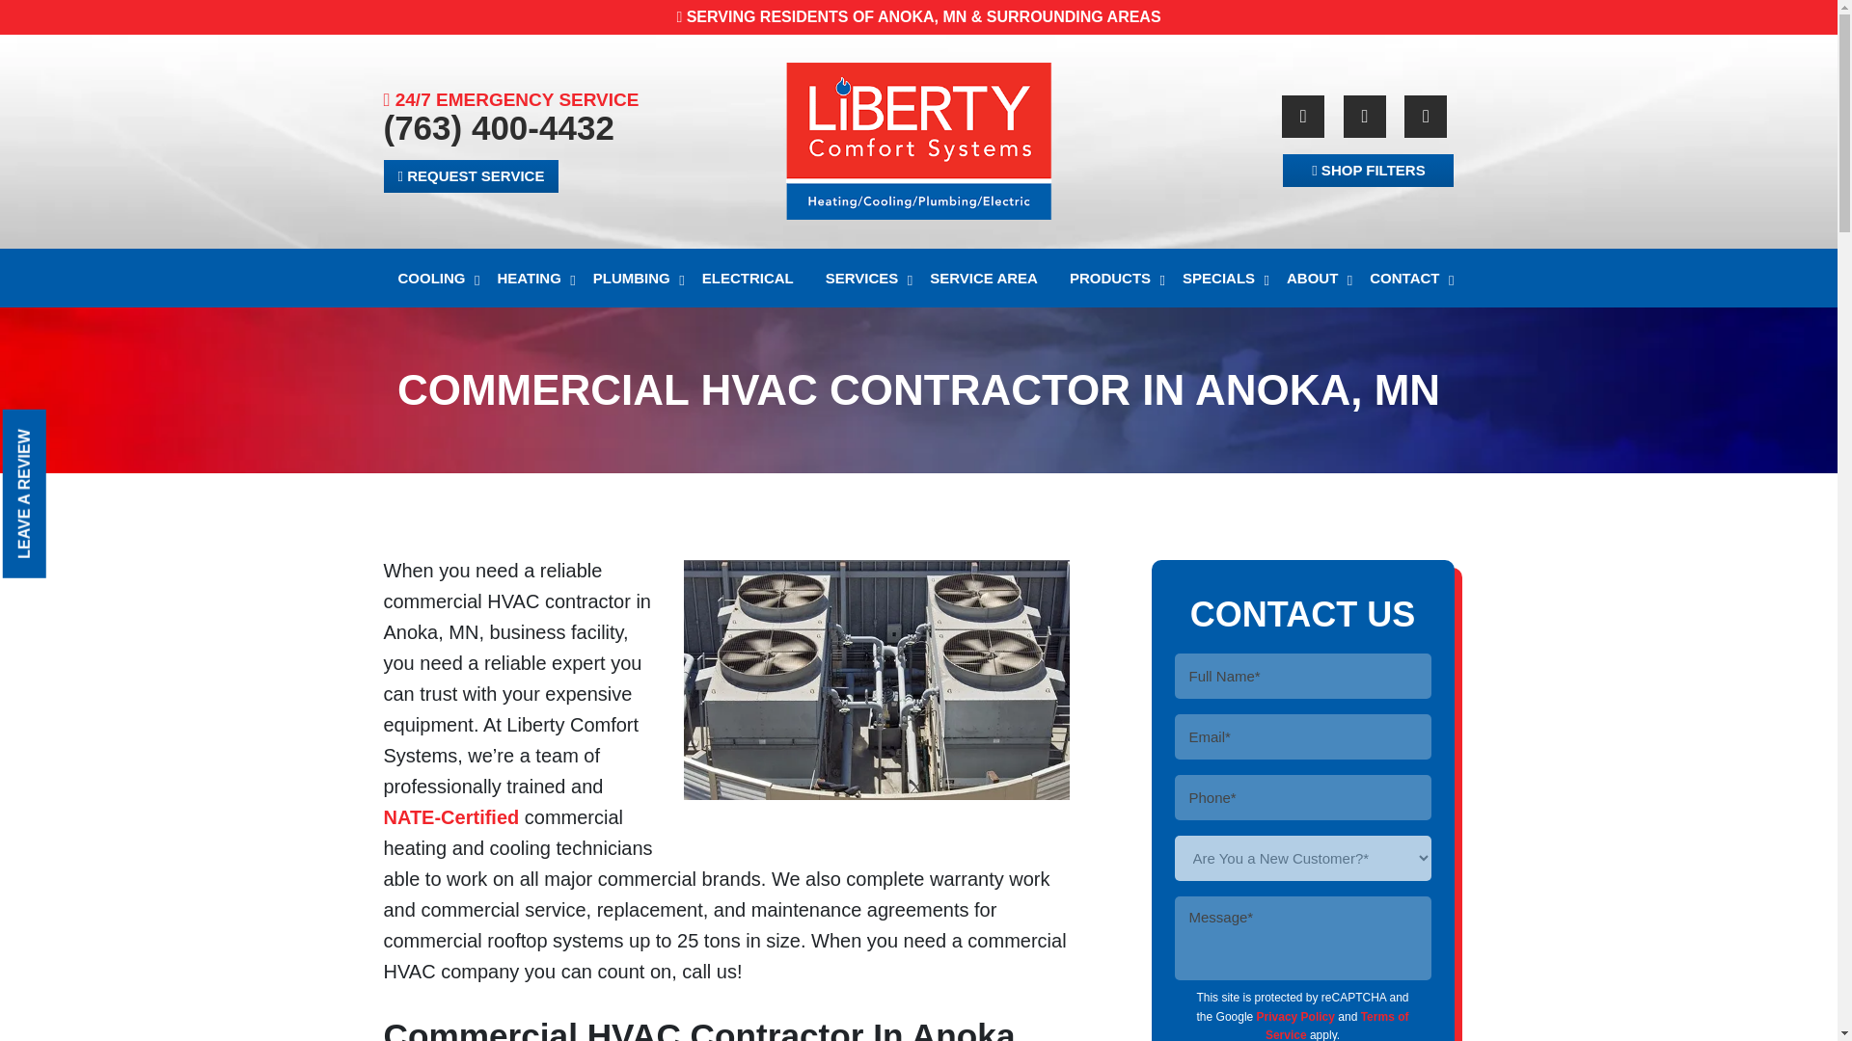 Image resolution: width=1852 pixels, height=1041 pixels. Describe the element at coordinates (1109, 278) in the screenshot. I see `PRODUCTS` at that location.